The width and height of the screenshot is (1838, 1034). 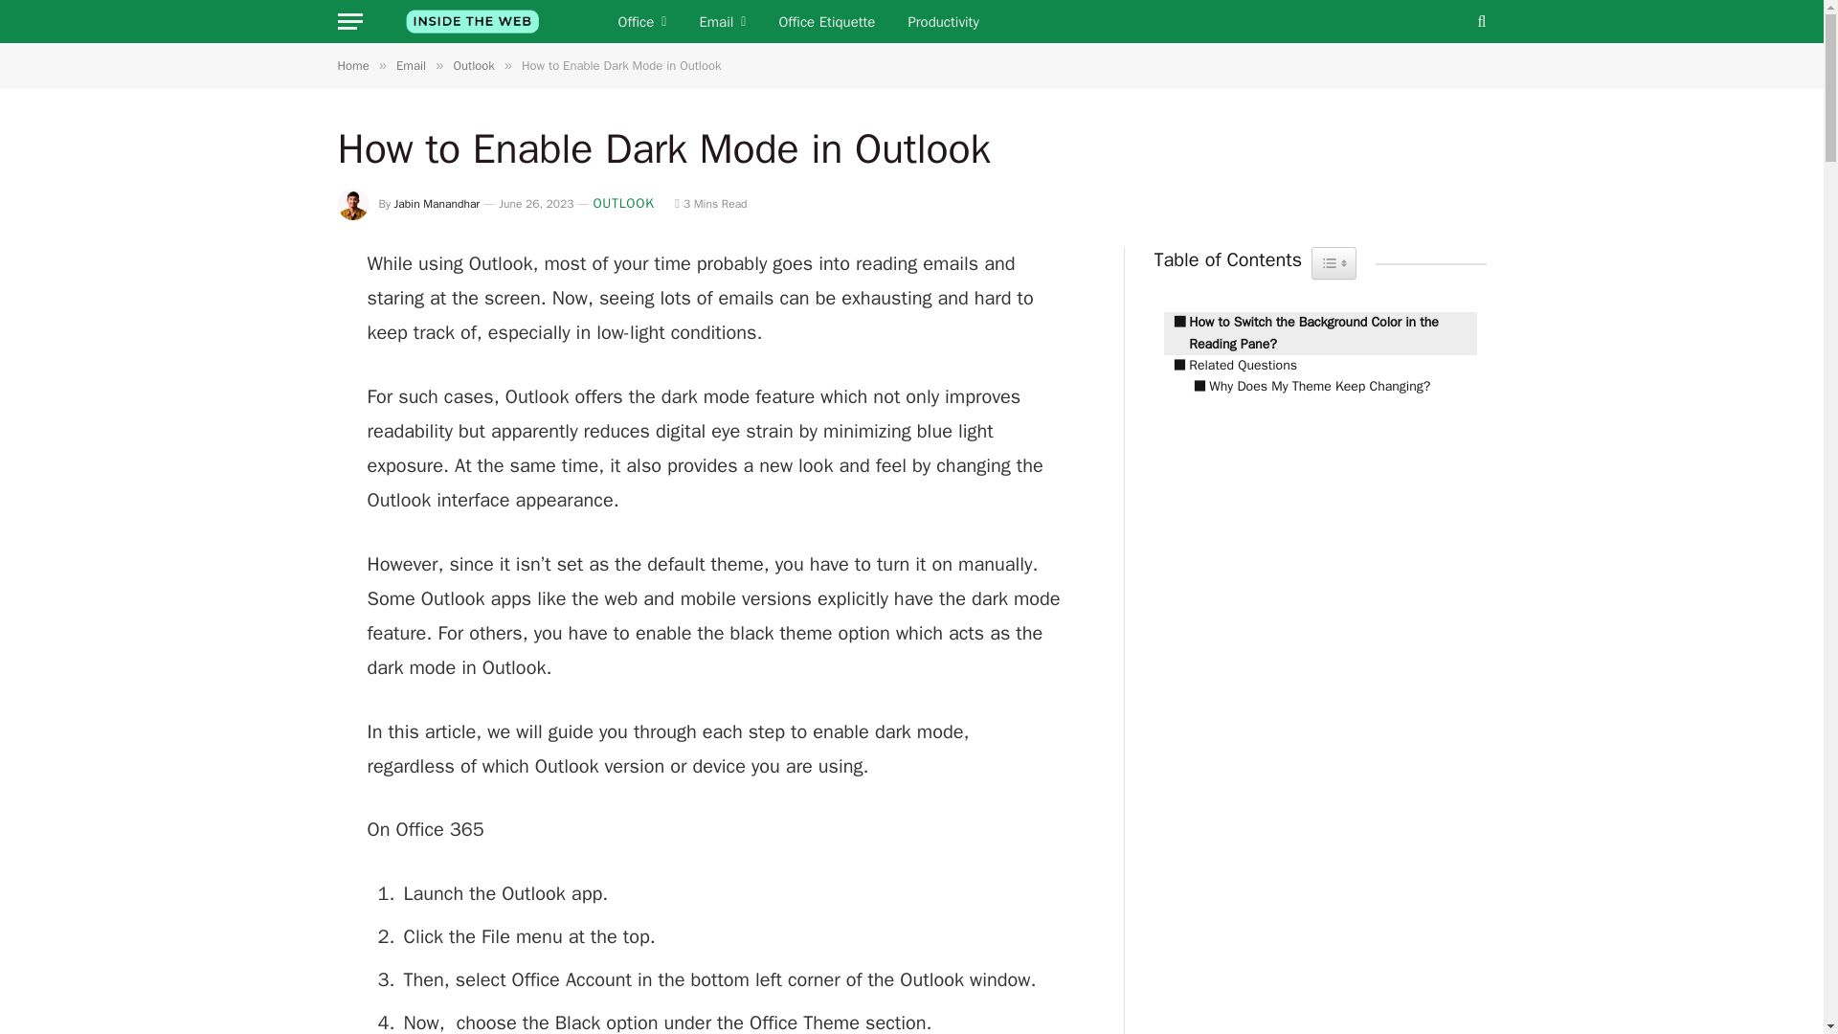 What do you see at coordinates (942, 21) in the screenshot?
I see `Productivity` at bounding box center [942, 21].